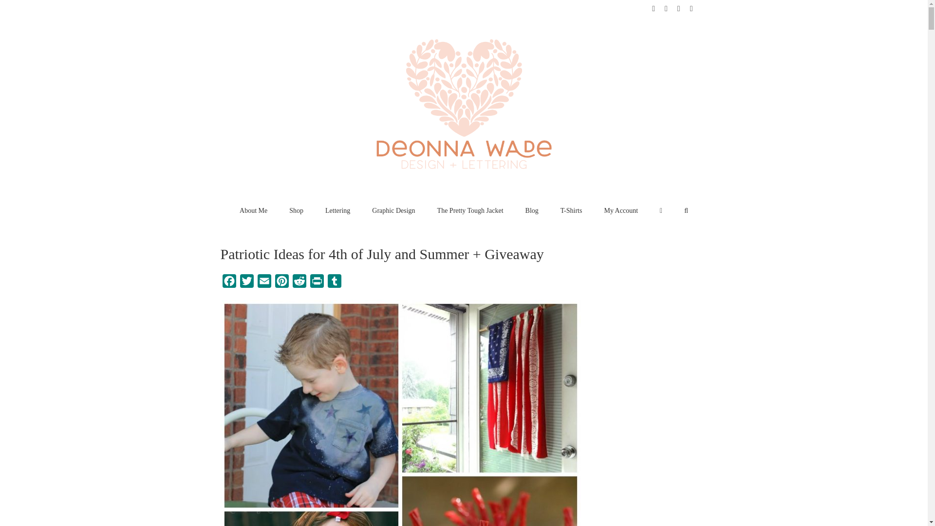 Image resolution: width=935 pixels, height=526 pixels. Describe the element at coordinates (470, 210) in the screenshot. I see `The Pretty Tough Jacket` at that location.